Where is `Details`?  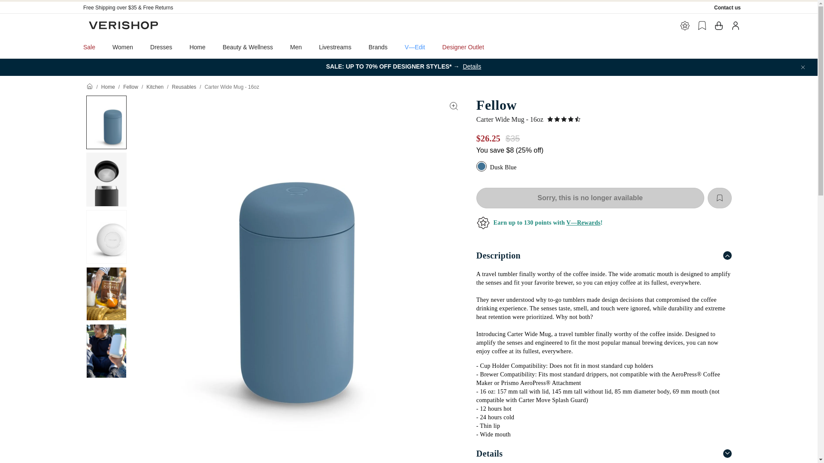
Details is located at coordinates (603, 451).